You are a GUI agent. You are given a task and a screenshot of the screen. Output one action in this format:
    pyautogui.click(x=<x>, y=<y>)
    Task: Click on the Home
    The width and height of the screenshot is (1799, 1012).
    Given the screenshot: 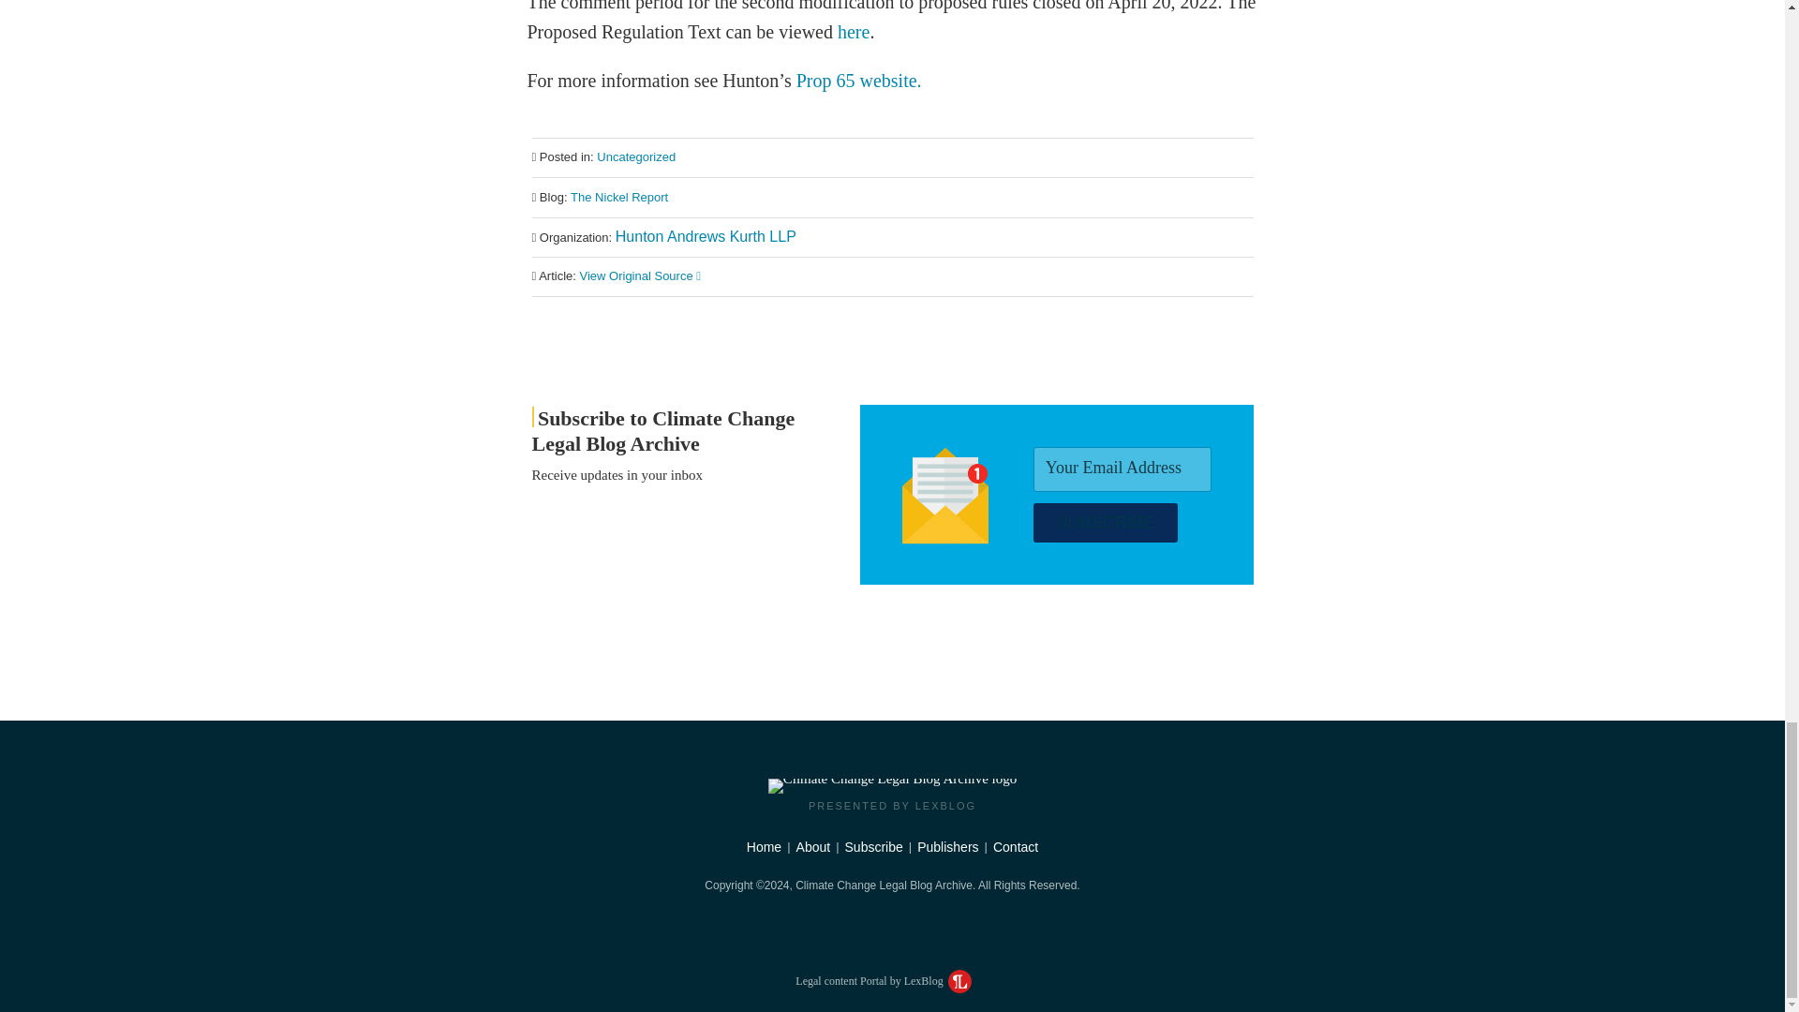 What is the action you would take?
    pyautogui.click(x=763, y=847)
    